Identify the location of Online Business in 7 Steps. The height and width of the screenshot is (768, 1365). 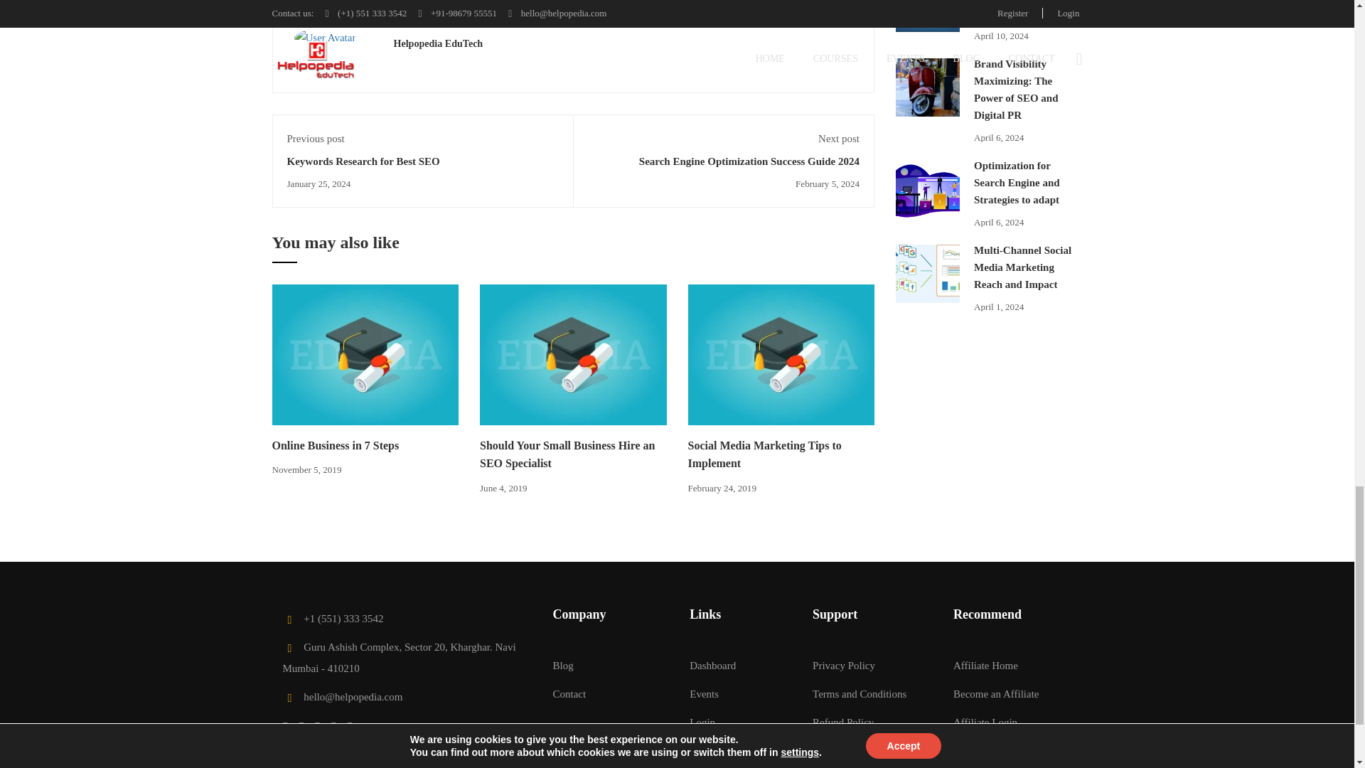
(365, 354).